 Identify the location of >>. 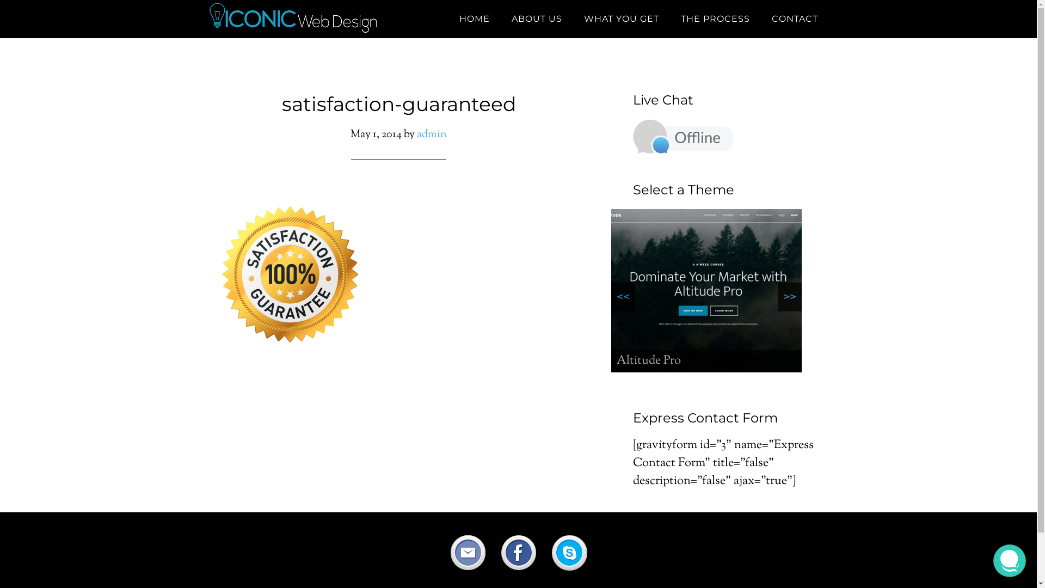
(789, 297).